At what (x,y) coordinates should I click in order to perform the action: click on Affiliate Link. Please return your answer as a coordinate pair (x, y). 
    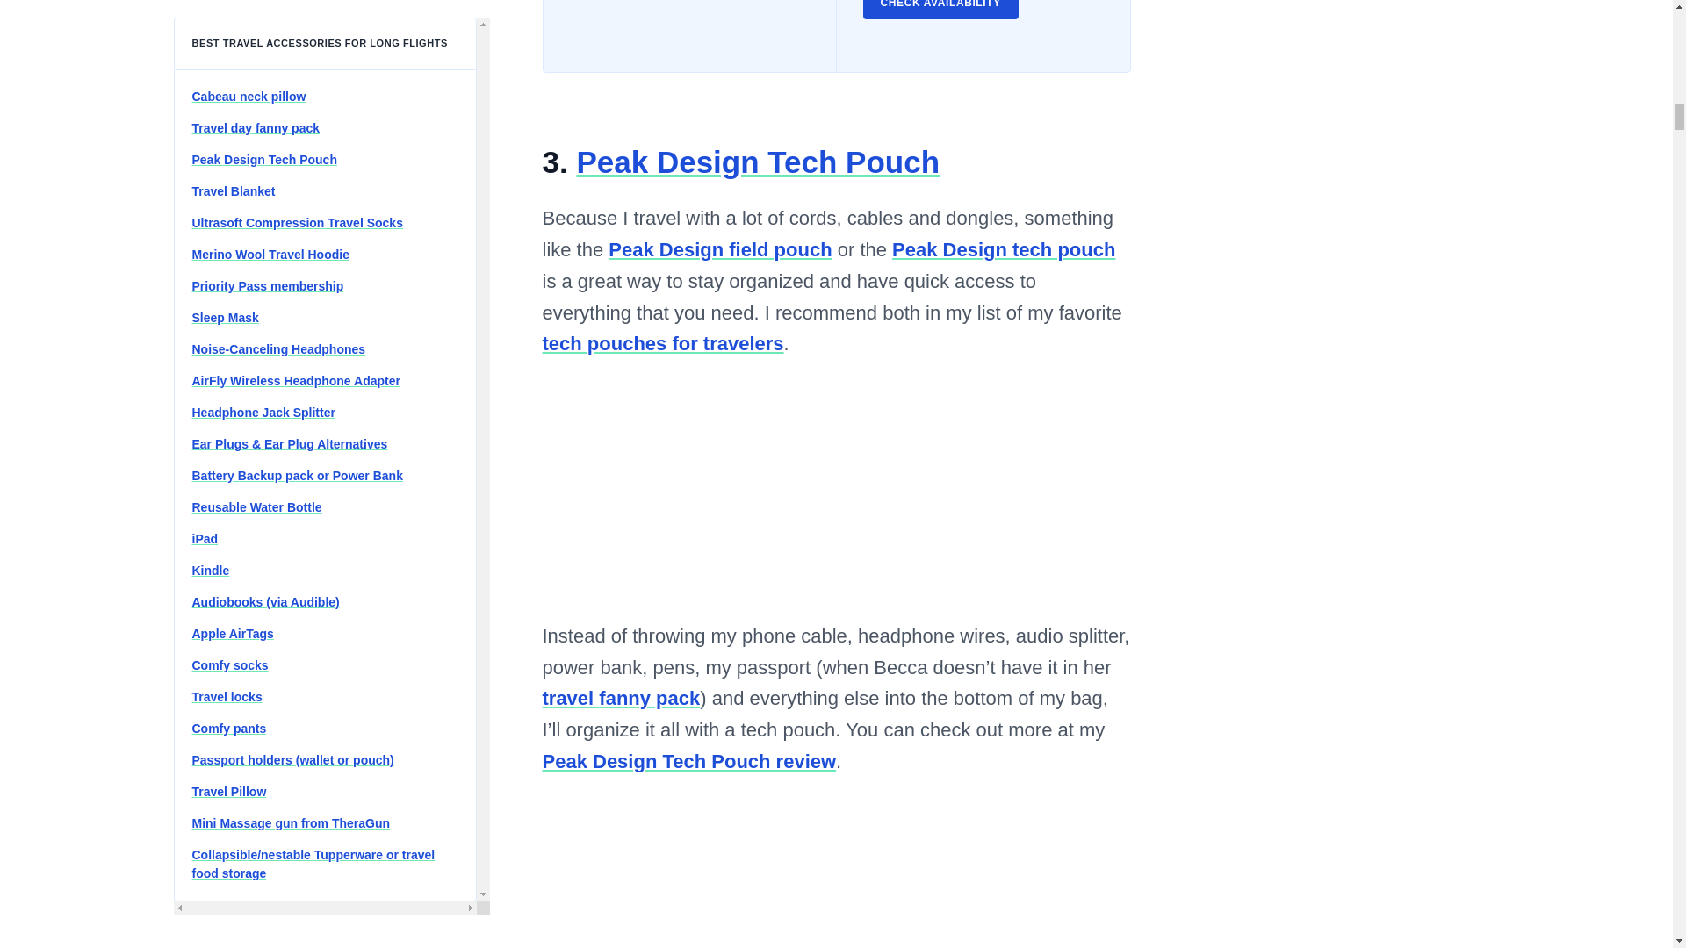
    Looking at the image, I should click on (720, 249).